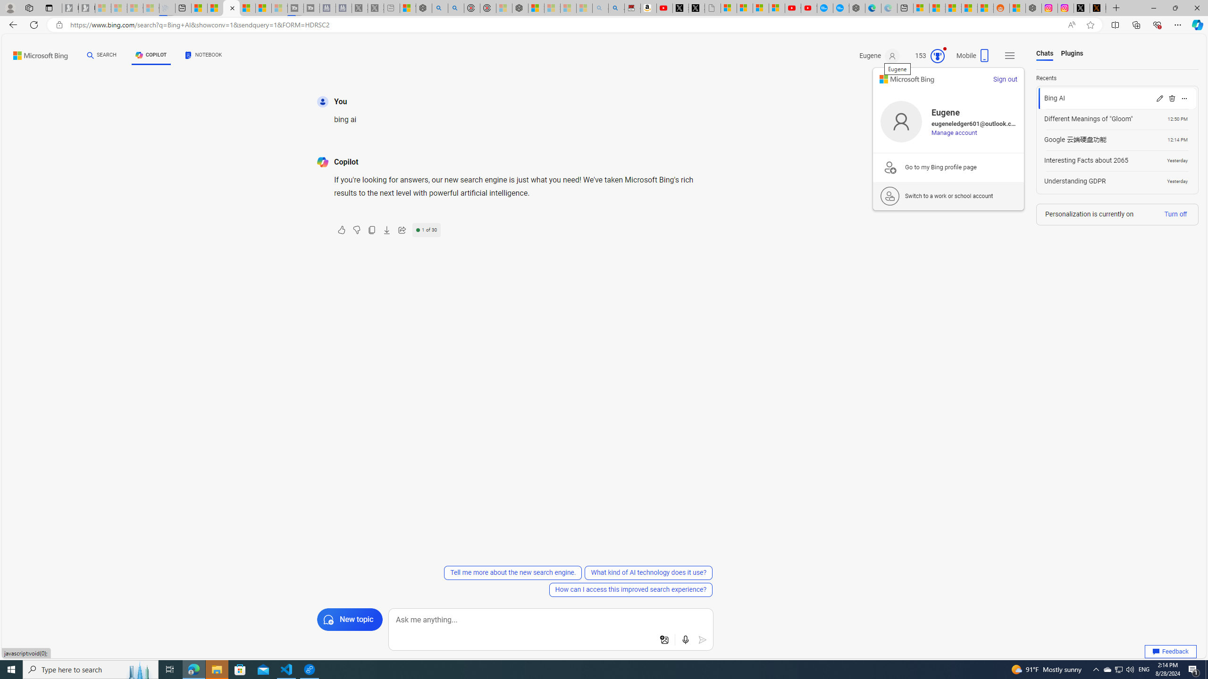 This screenshot has width=1208, height=679. What do you see at coordinates (565, 25) in the screenshot?
I see `Address and search bar` at bounding box center [565, 25].